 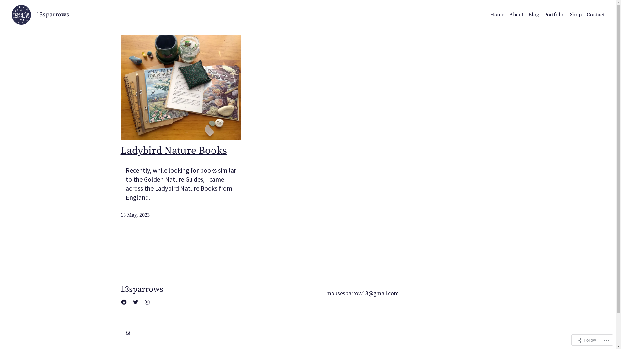 What do you see at coordinates (576, 15) in the screenshot?
I see `Shop` at bounding box center [576, 15].